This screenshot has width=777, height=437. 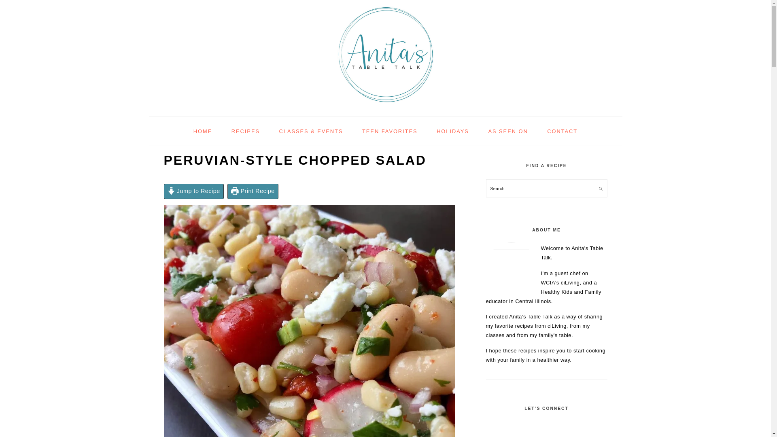 I want to click on RECIPES, so click(x=245, y=131).